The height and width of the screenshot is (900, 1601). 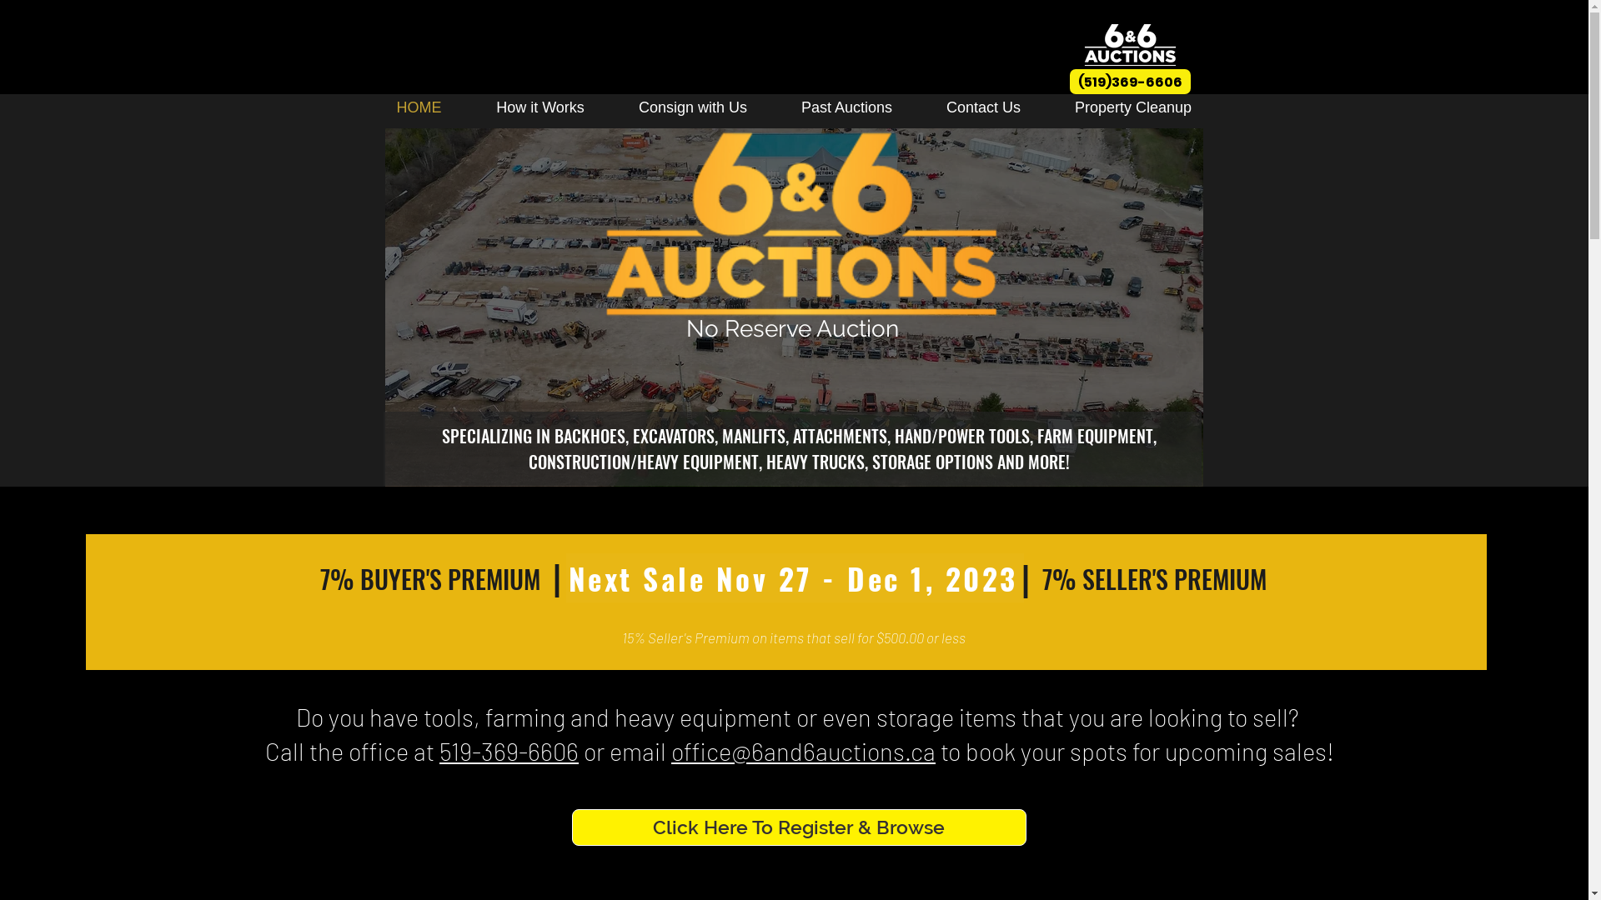 What do you see at coordinates (540, 107) in the screenshot?
I see `How it Works` at bounding box center [540, 107].